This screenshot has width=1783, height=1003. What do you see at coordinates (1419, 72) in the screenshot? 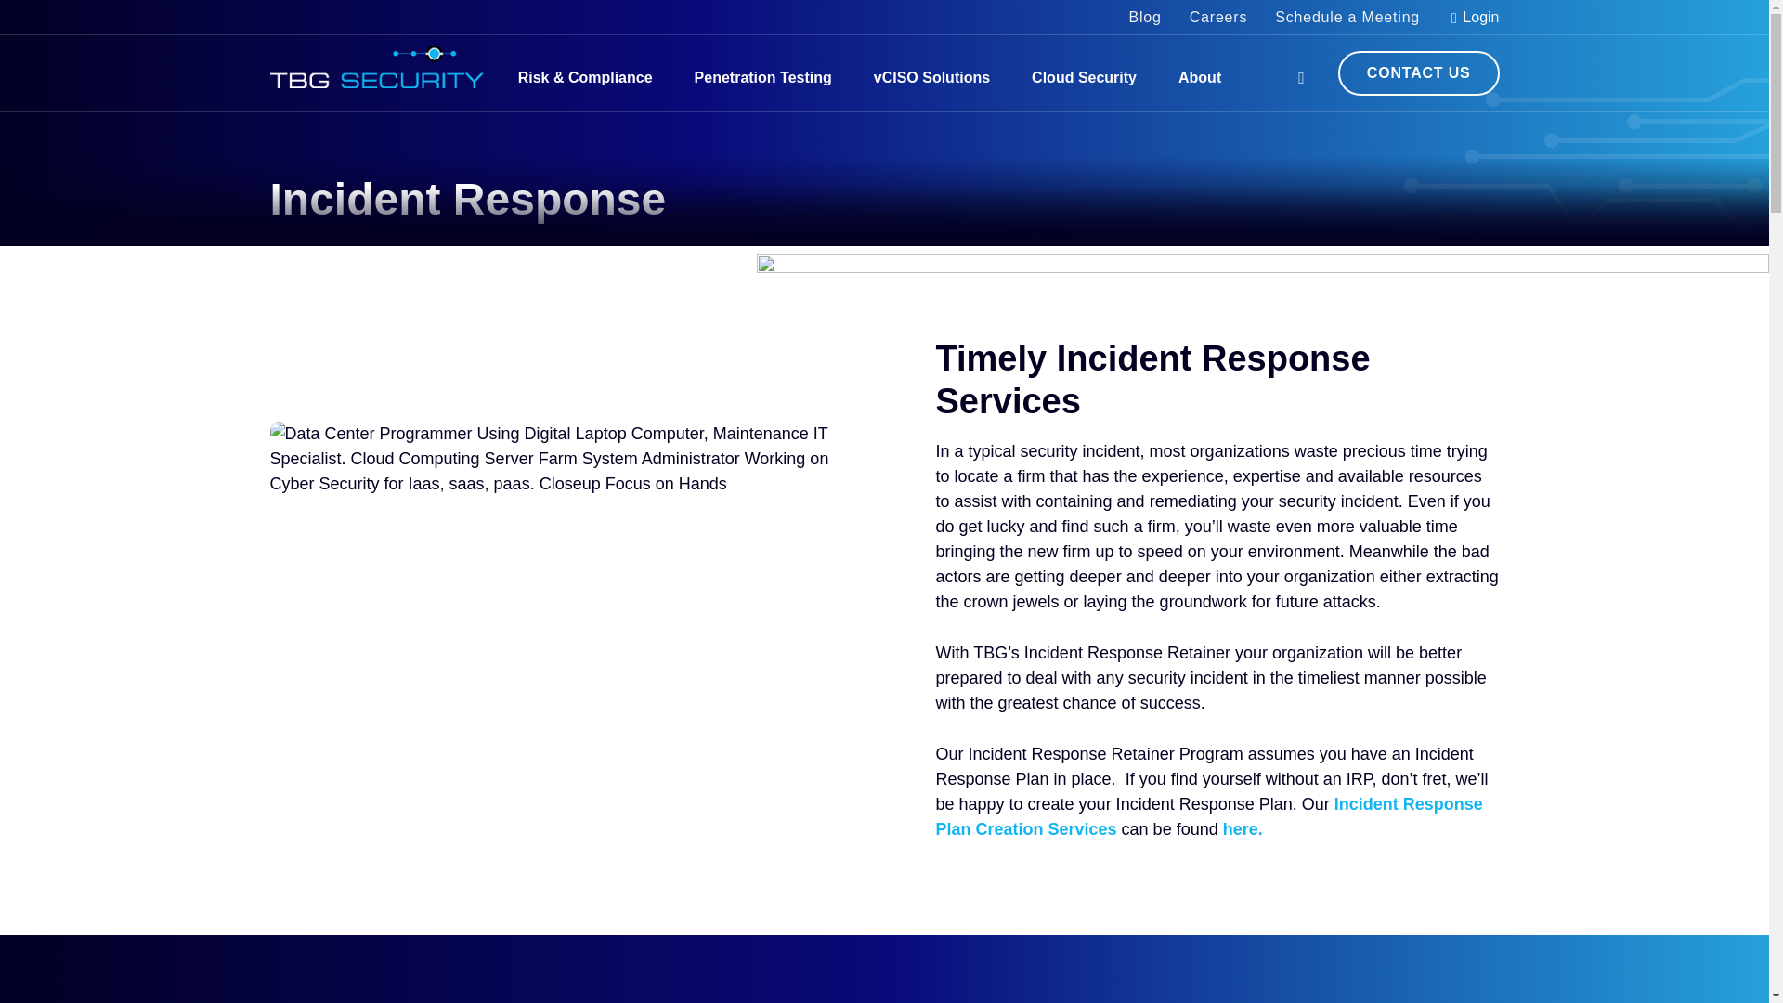
I see `CONTACT US` at bounding box center [1419, 72].